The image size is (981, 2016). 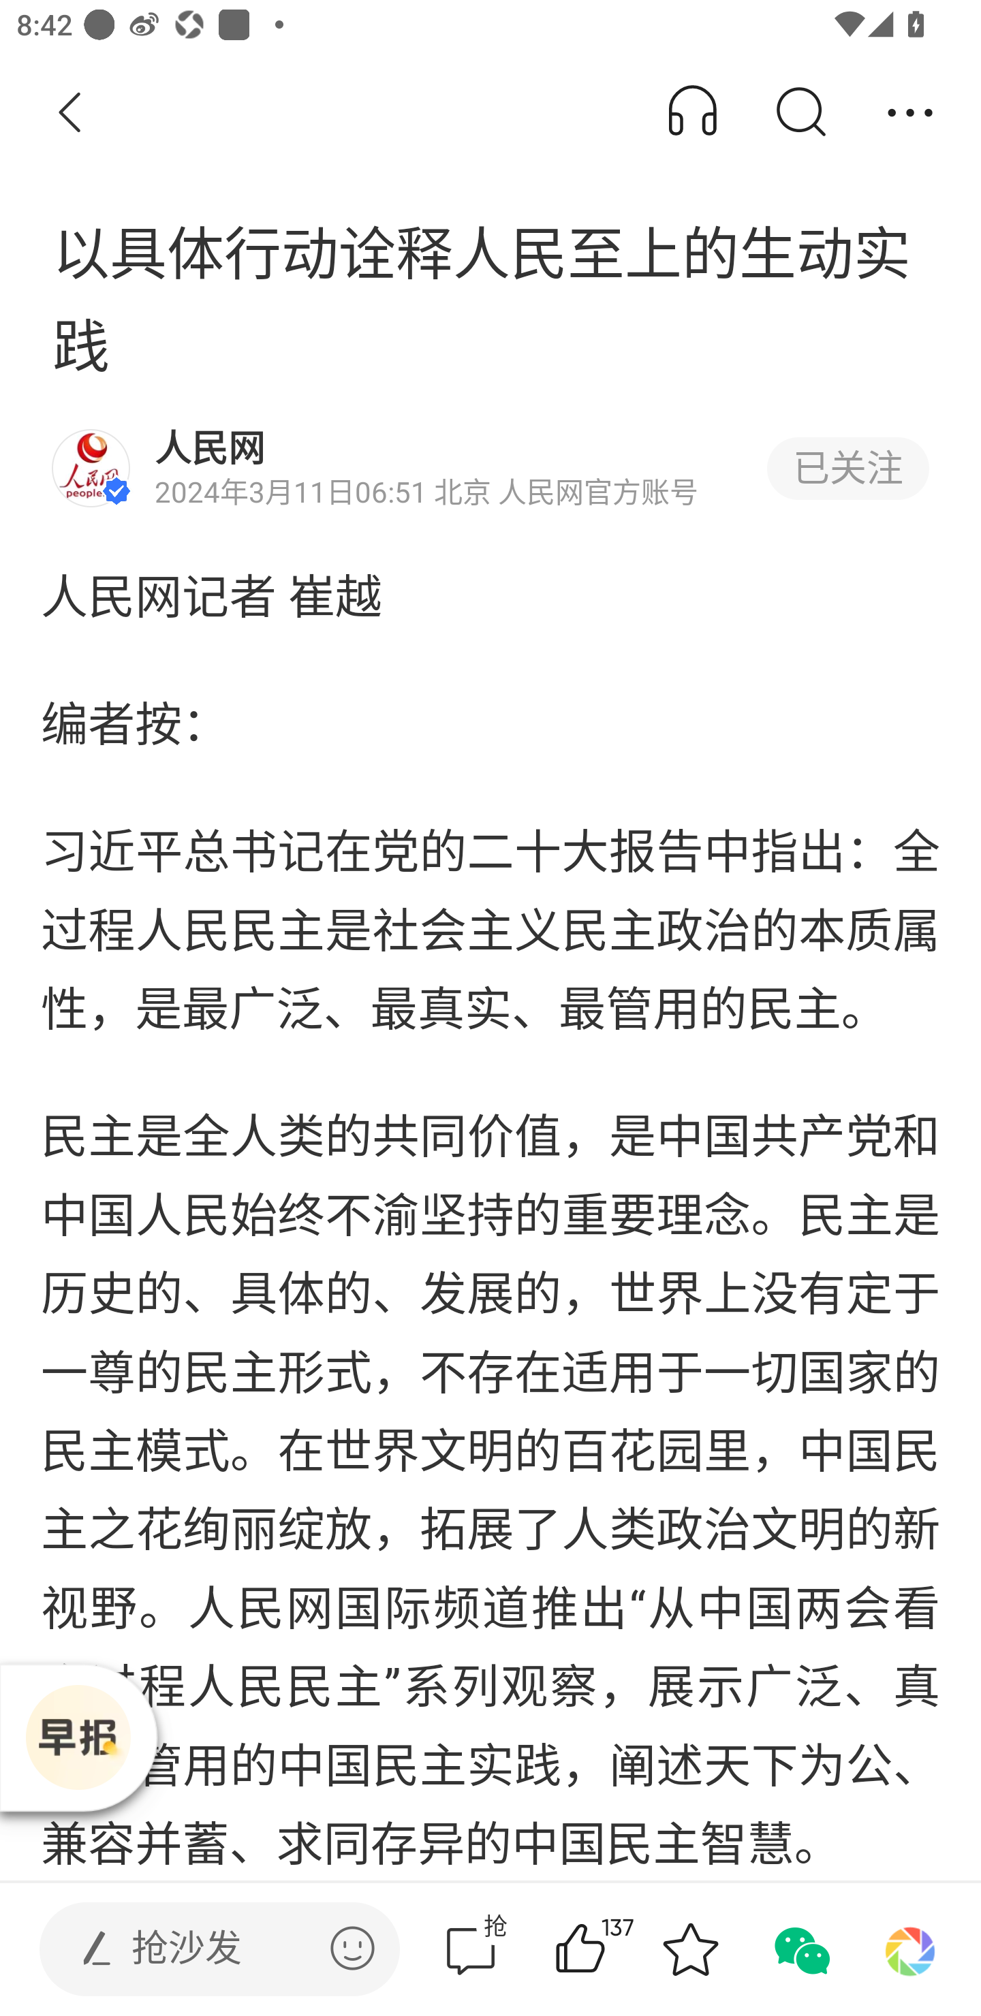 I want to click on 抢评论  抢 评论, so click(x=471, y=1949).